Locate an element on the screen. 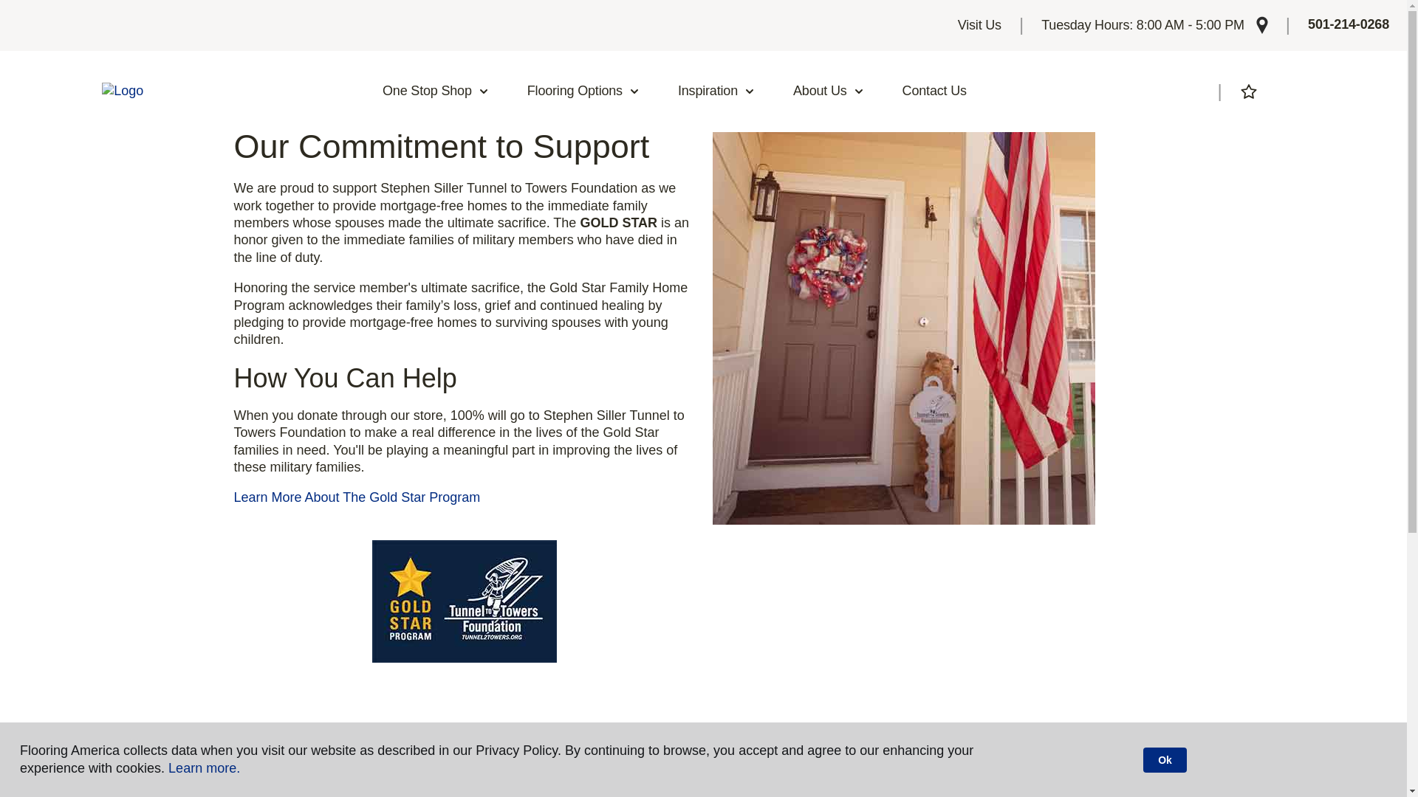 Image resolution: width=1418 pixels, height=797 pixels. Inspiration is located at coordinates (716, 92).